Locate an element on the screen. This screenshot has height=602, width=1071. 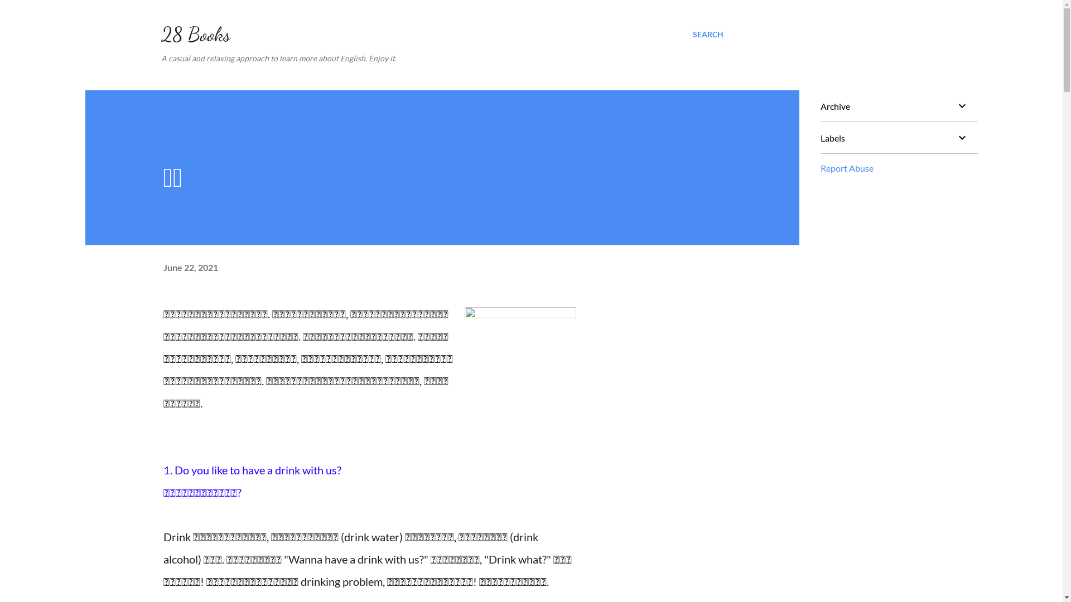
SEARCH is located at coordinates (708, 35).